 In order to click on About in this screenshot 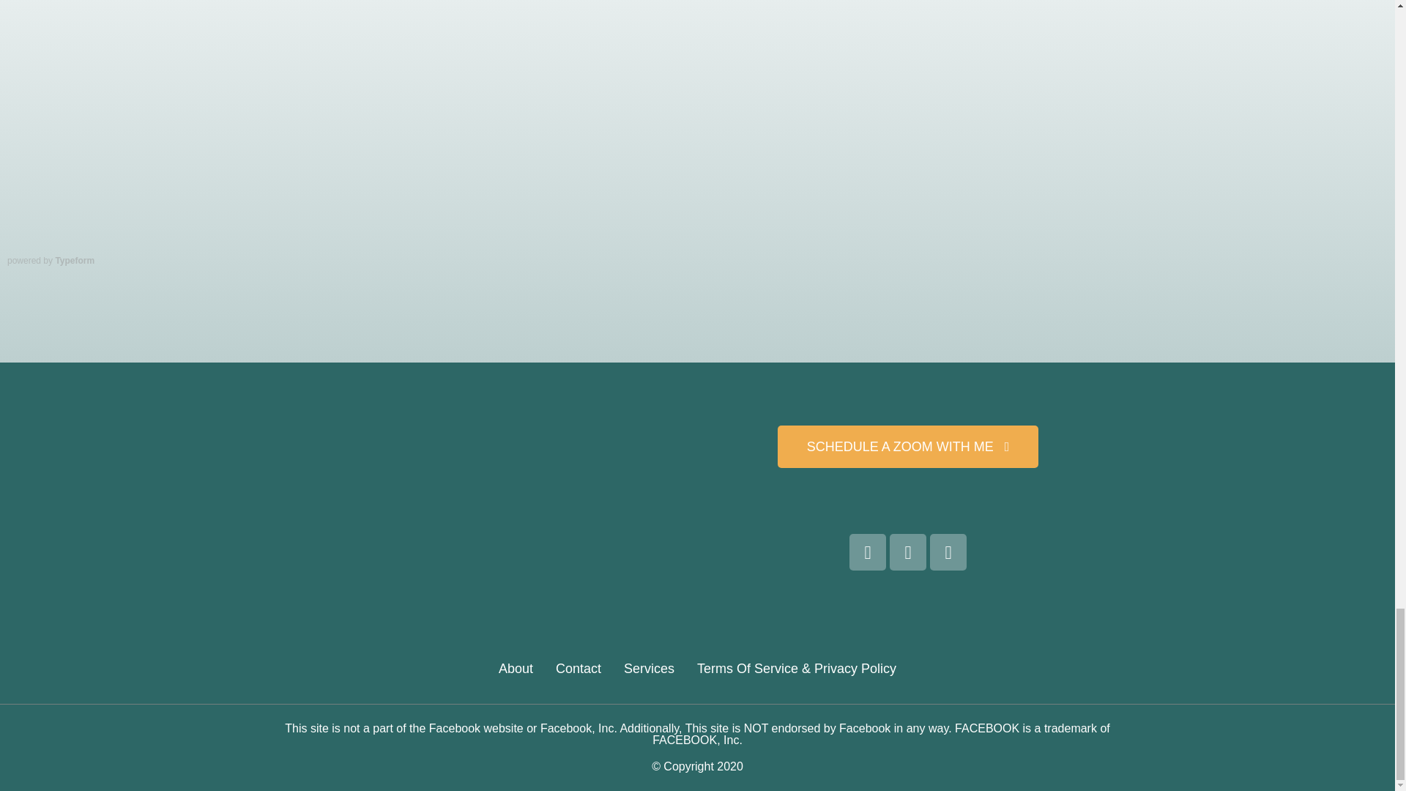, I will do `click(516, 668)`.